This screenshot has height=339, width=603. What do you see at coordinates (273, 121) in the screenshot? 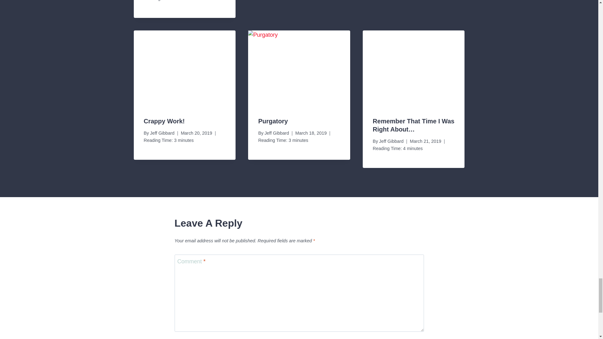
I see `Purgatory` at bounding box center [273, 121].